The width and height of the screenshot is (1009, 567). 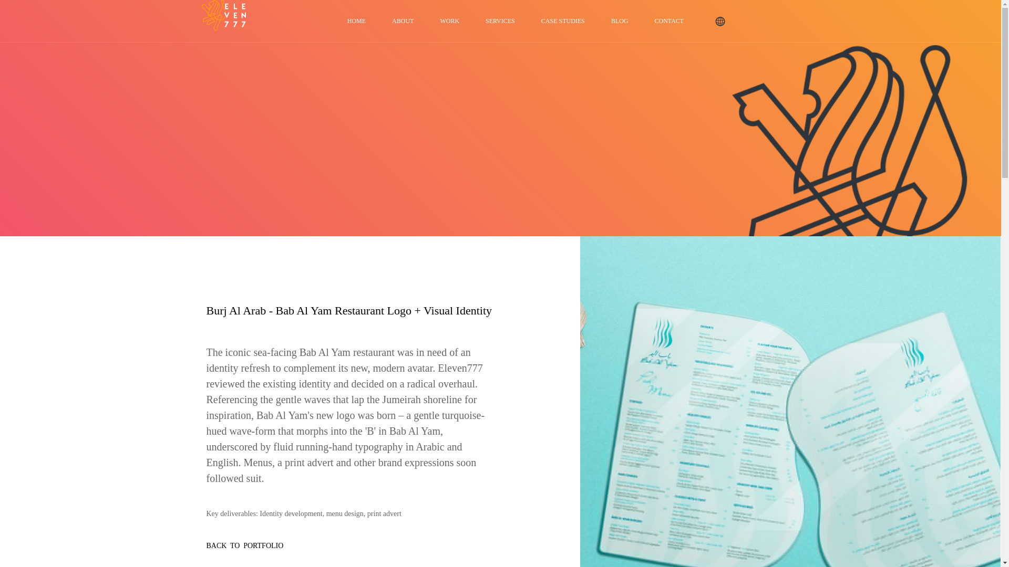 What do you see at coordinates (563, 21) in the screenshot?
I see `CASE STUDIES` at bounding box center [563, 21].